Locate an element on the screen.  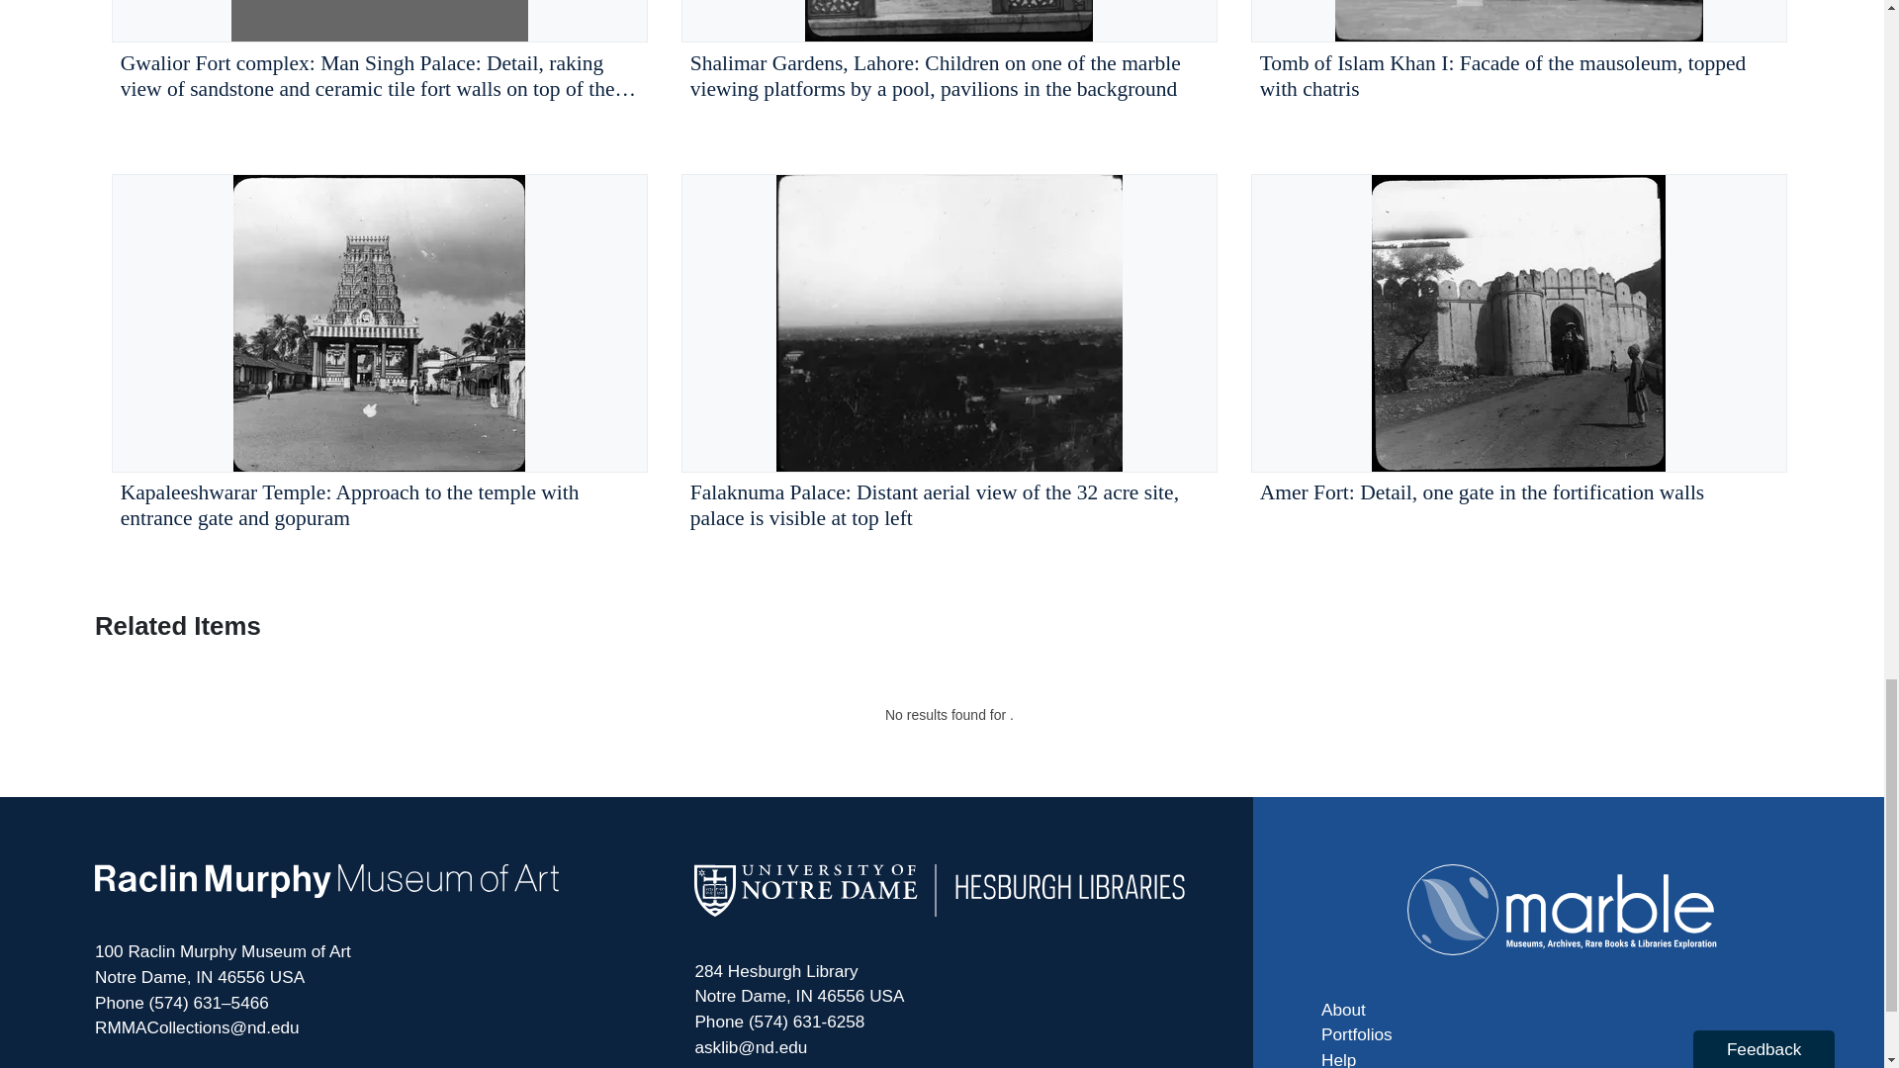
Help is located at coordinates (1563, 1058).